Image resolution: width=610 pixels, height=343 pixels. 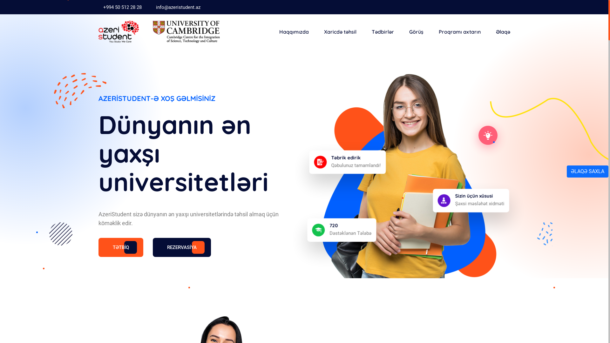 What do you see at coordinates (122, 7) in the screenshot?
I see `+994 50 512 28 28` at bounding box center [122, 7].